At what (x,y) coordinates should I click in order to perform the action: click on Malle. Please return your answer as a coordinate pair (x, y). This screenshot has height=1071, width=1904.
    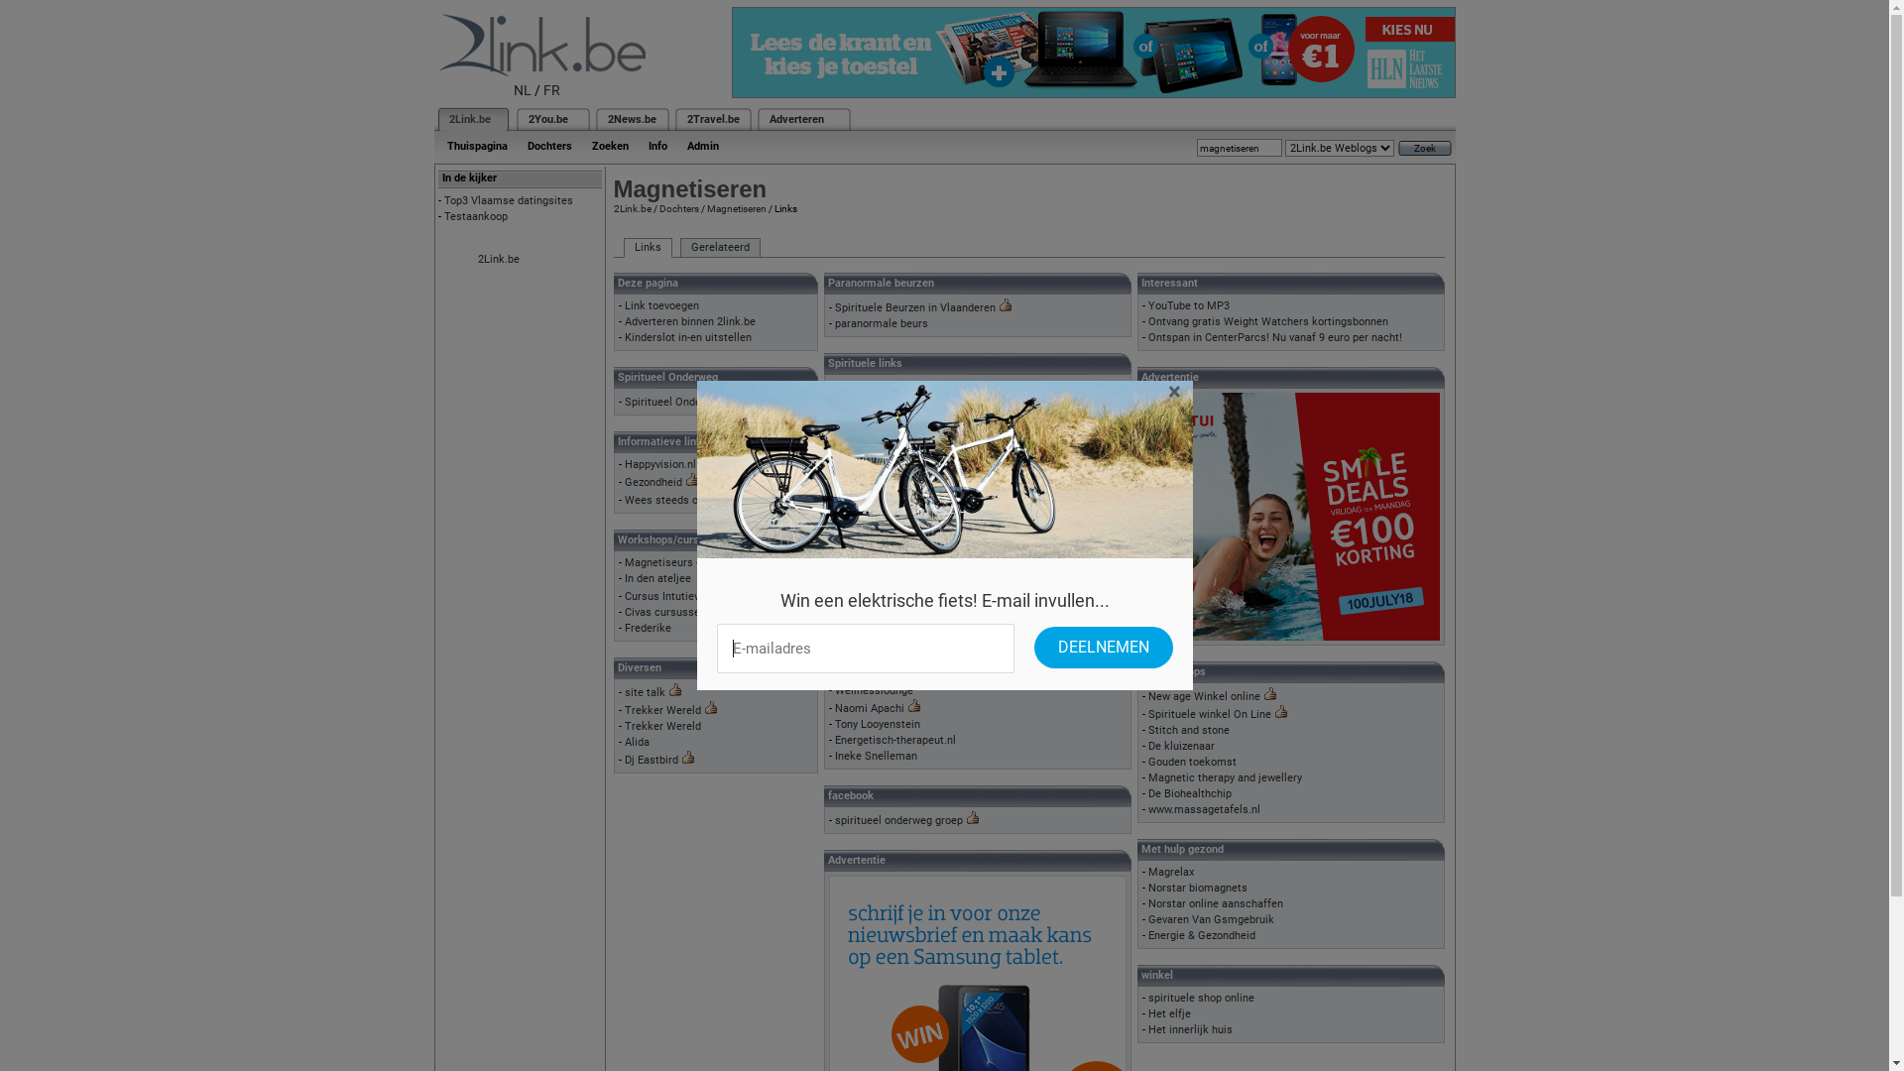
    Looking at the image, I should click on (849, 612).